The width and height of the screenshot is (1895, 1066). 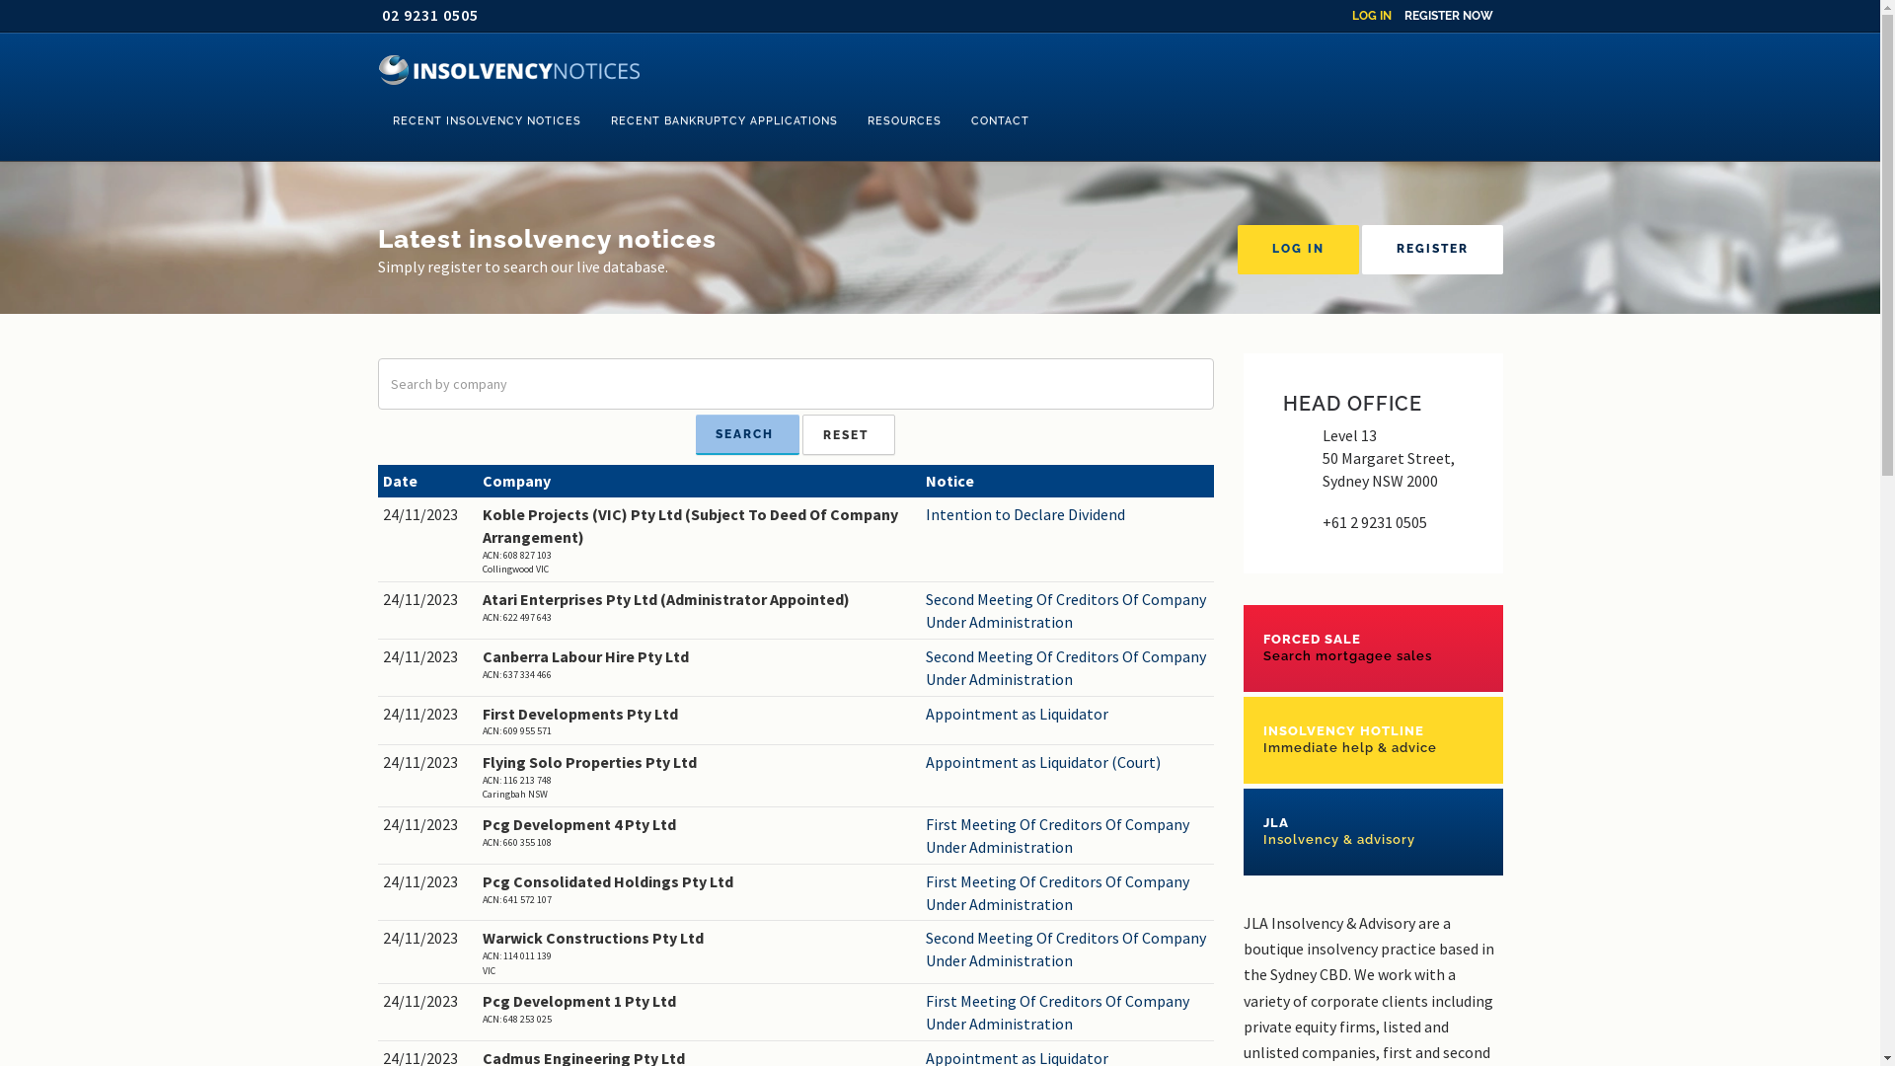 What do you see at coordinates (428, 715) in the screenshot?
I see `24/11/2023` at bounding box center [428, 715].